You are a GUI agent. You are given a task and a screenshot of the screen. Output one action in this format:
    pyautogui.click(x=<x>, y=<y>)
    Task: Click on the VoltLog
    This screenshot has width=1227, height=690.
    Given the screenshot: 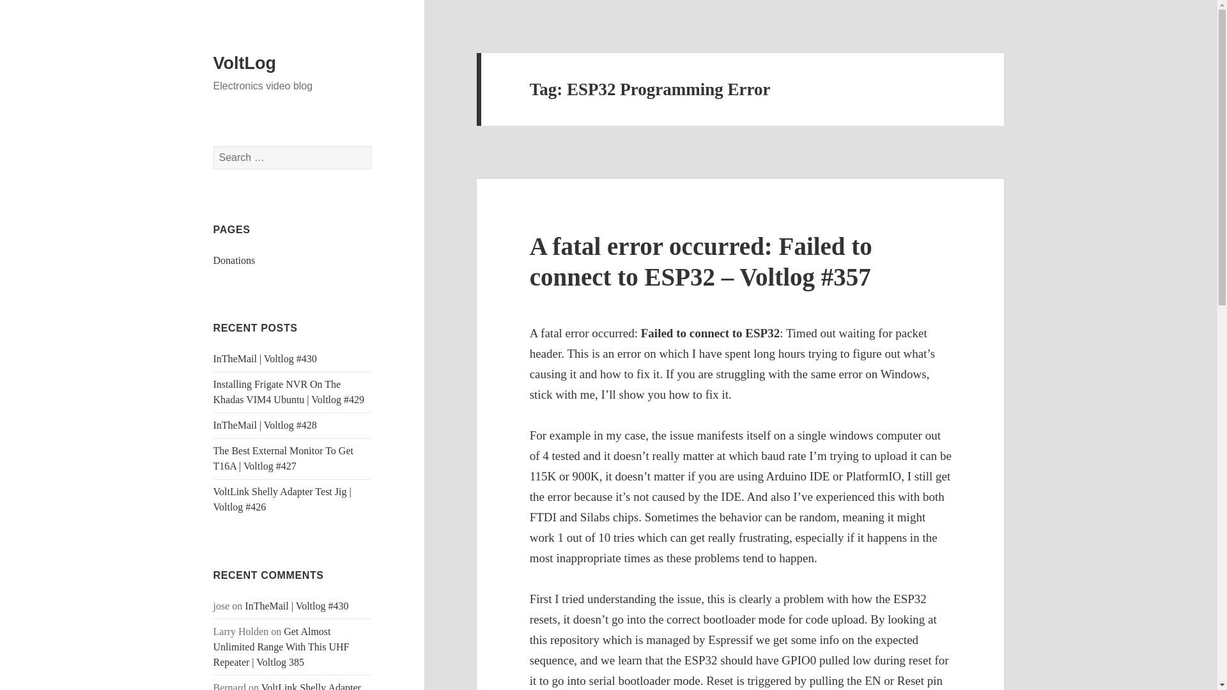 What is the action you would take?
    pyautogui.click(x=245, y=63)
    